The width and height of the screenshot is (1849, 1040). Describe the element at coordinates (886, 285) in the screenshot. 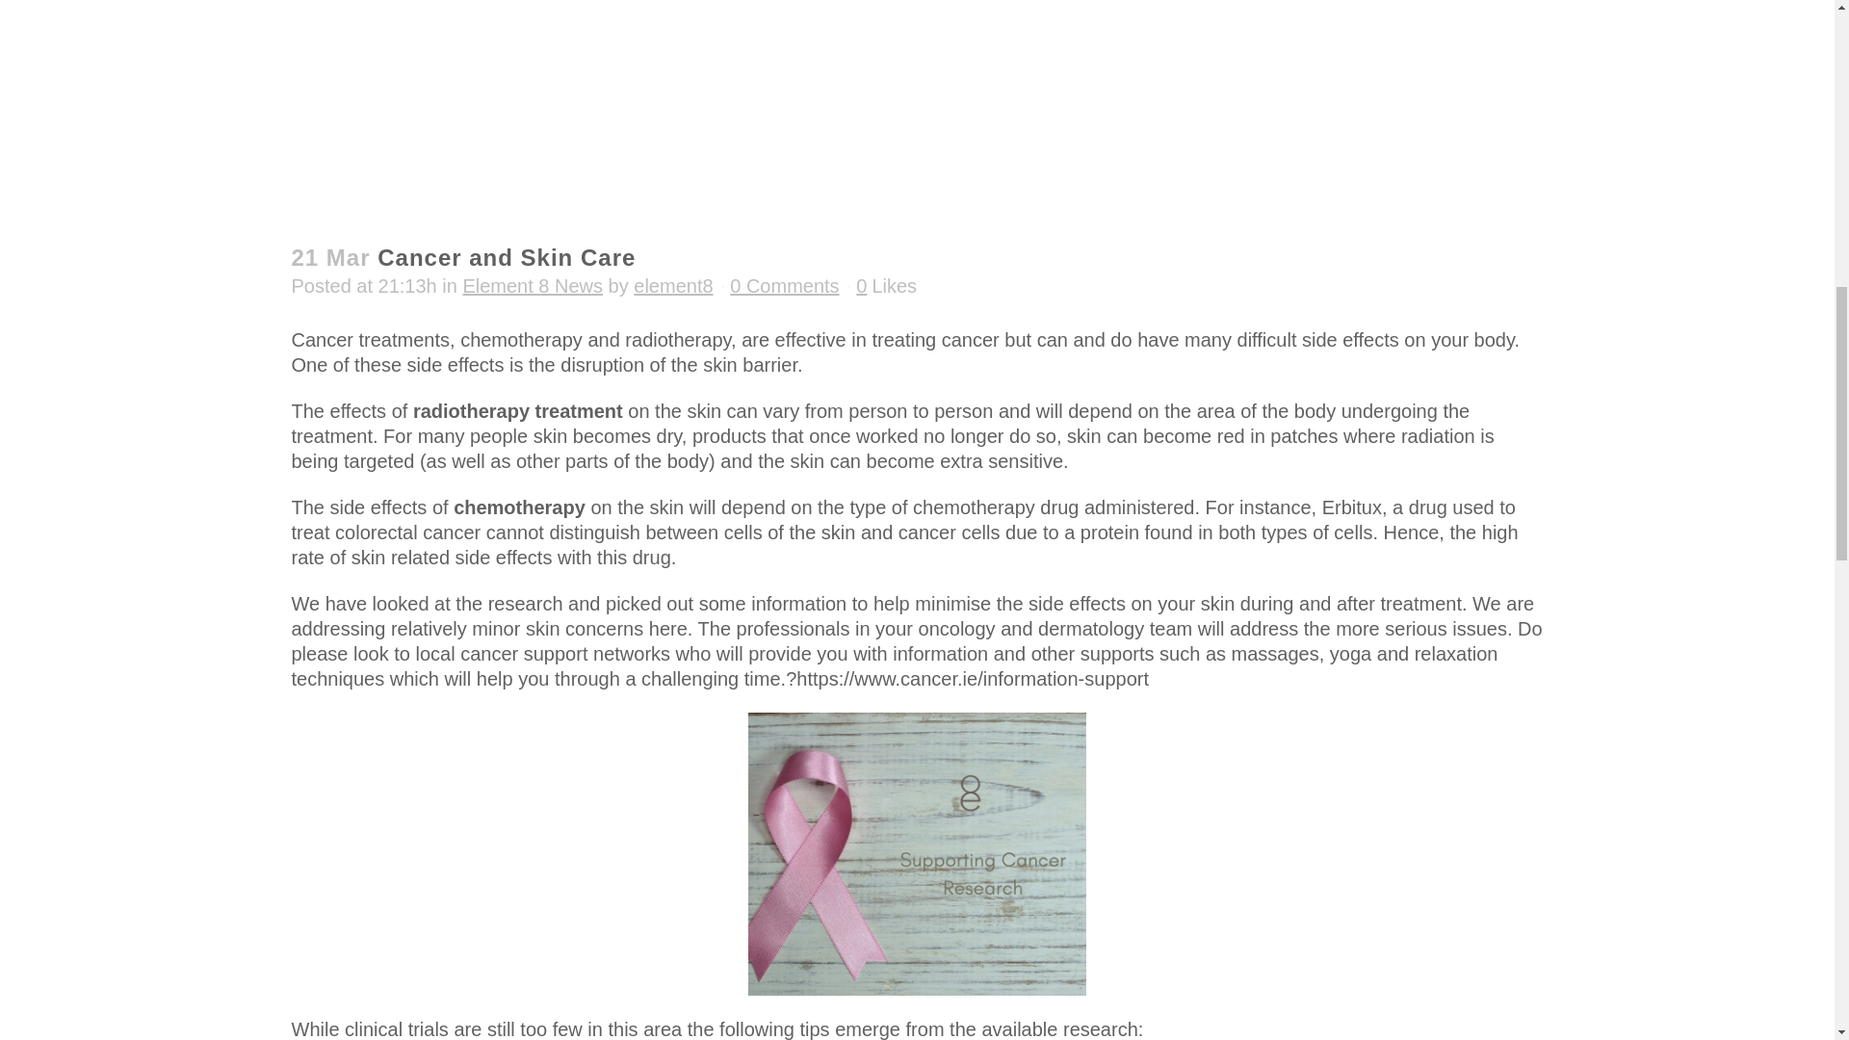

I see `Like this` at that location.